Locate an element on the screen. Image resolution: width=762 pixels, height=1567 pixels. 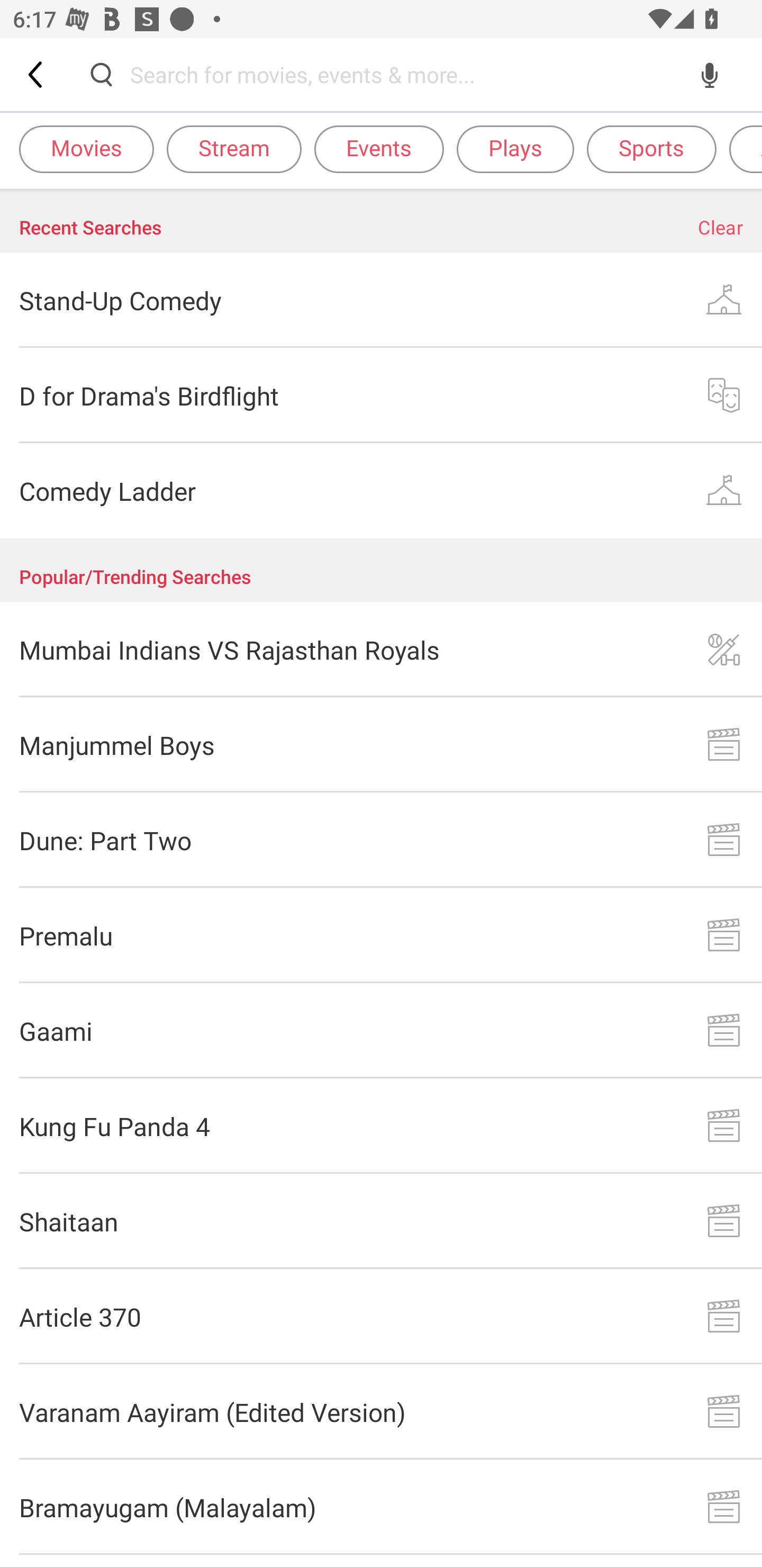
Gaami is located at coordinates (381, 1030).